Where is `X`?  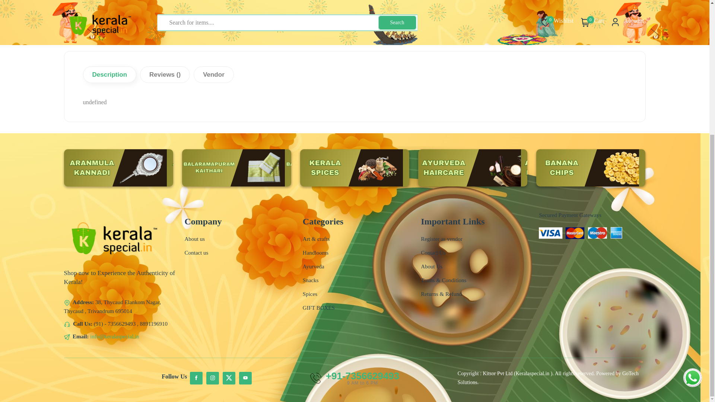 X is located at coordinates (229, 378).